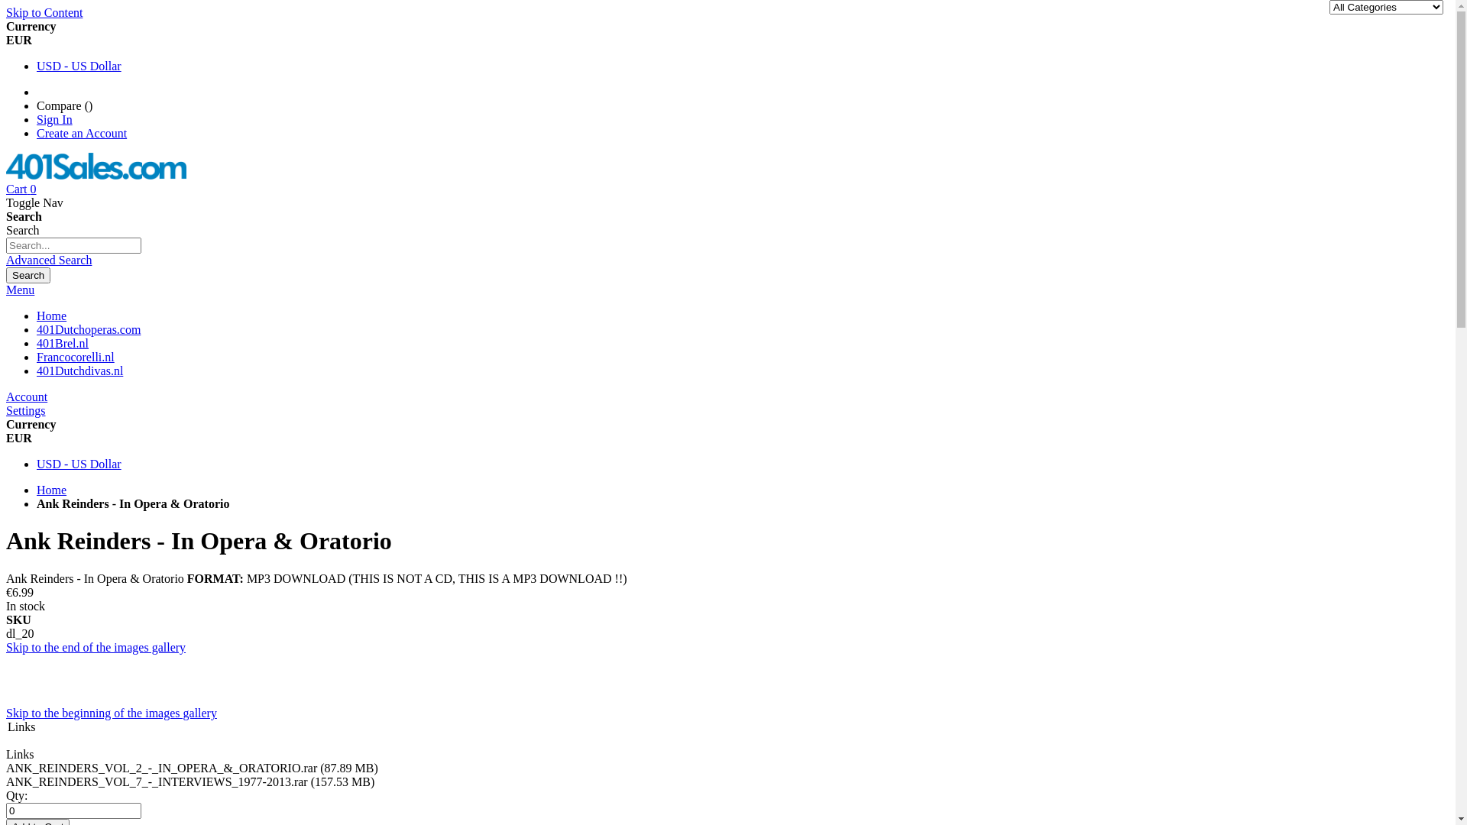  Describe the element at coordinates (64, 105) in the screenshot. I see `Compare ()` at that location.